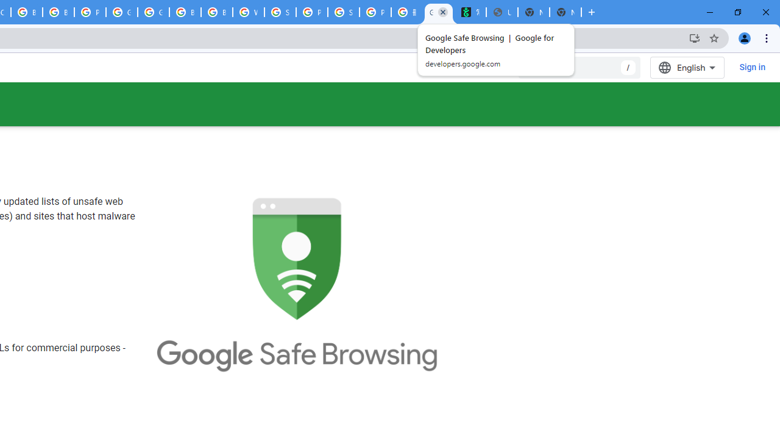  What do you see at coordinates (154, 12) in the screenshot?
I see `Google Cloud Platform` at bounding box center [154, 12].